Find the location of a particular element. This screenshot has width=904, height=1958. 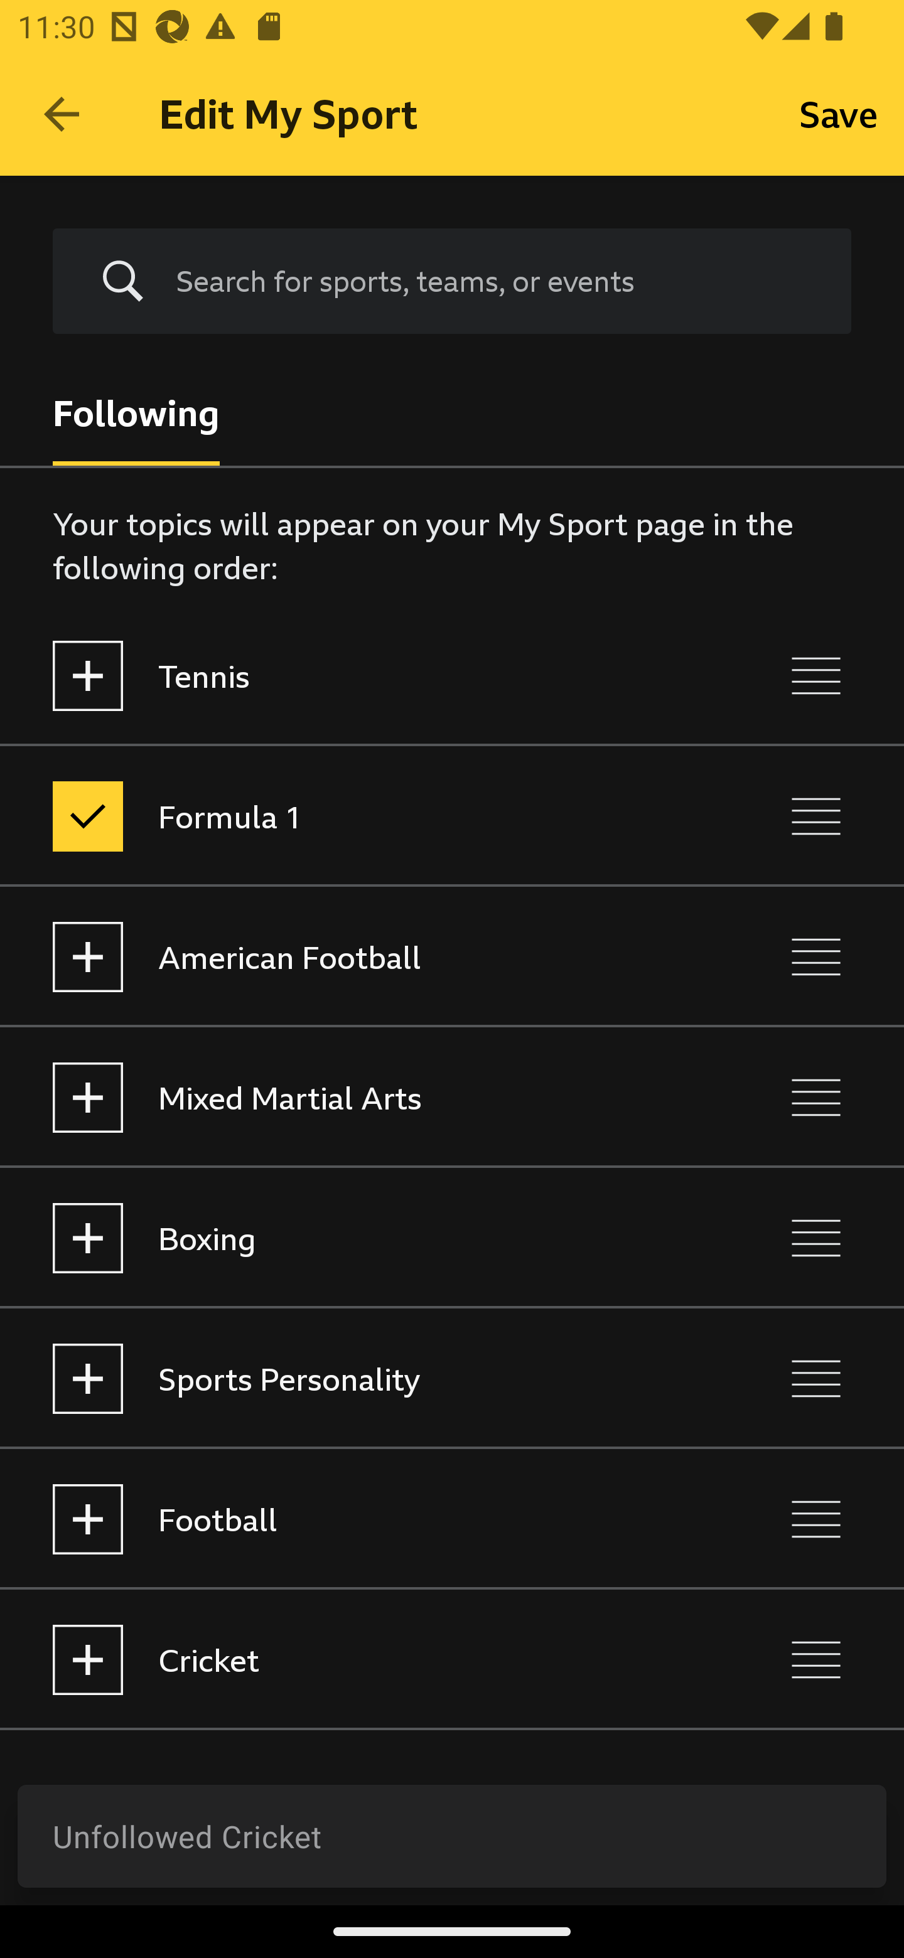

Mixed Martial Arts is located at coordinates (347, 1097).